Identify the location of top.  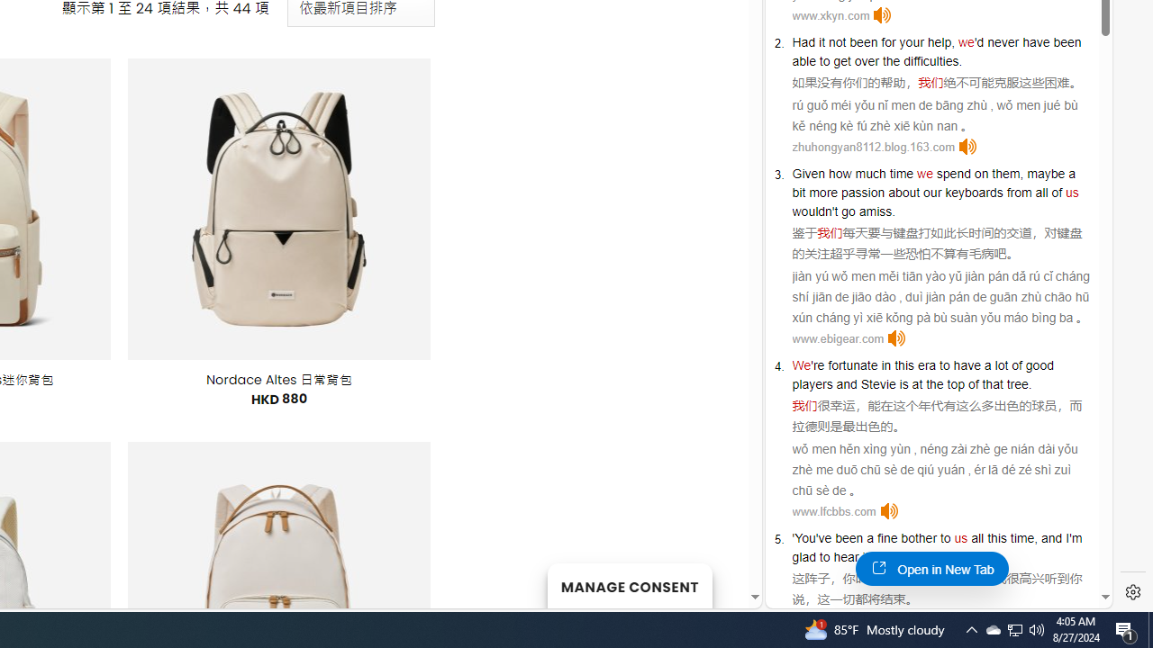
(955, 383).